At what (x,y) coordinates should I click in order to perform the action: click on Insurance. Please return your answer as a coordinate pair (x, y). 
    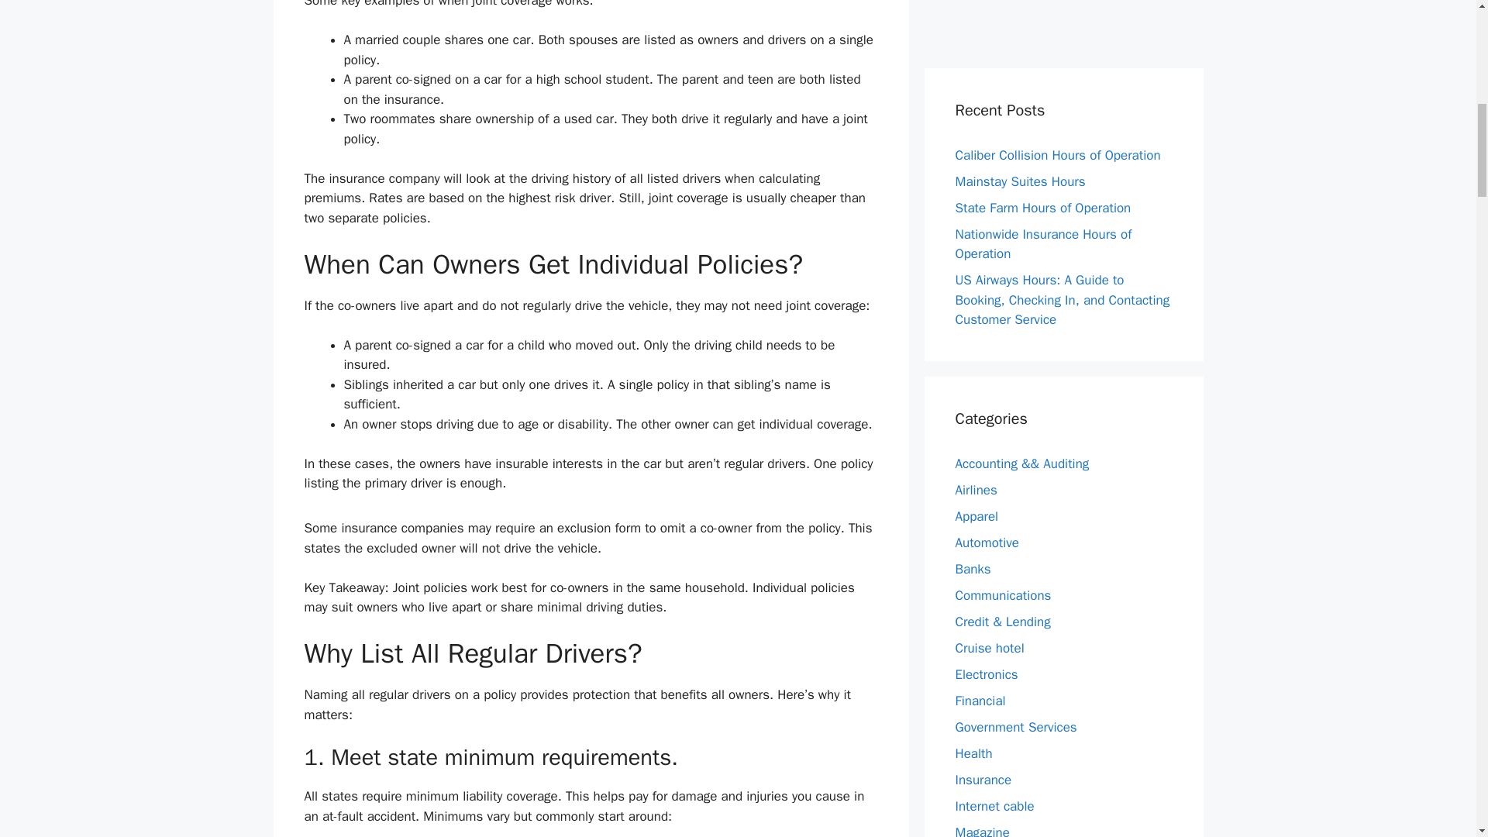
    Looking at the image, I should click on (983, 780).